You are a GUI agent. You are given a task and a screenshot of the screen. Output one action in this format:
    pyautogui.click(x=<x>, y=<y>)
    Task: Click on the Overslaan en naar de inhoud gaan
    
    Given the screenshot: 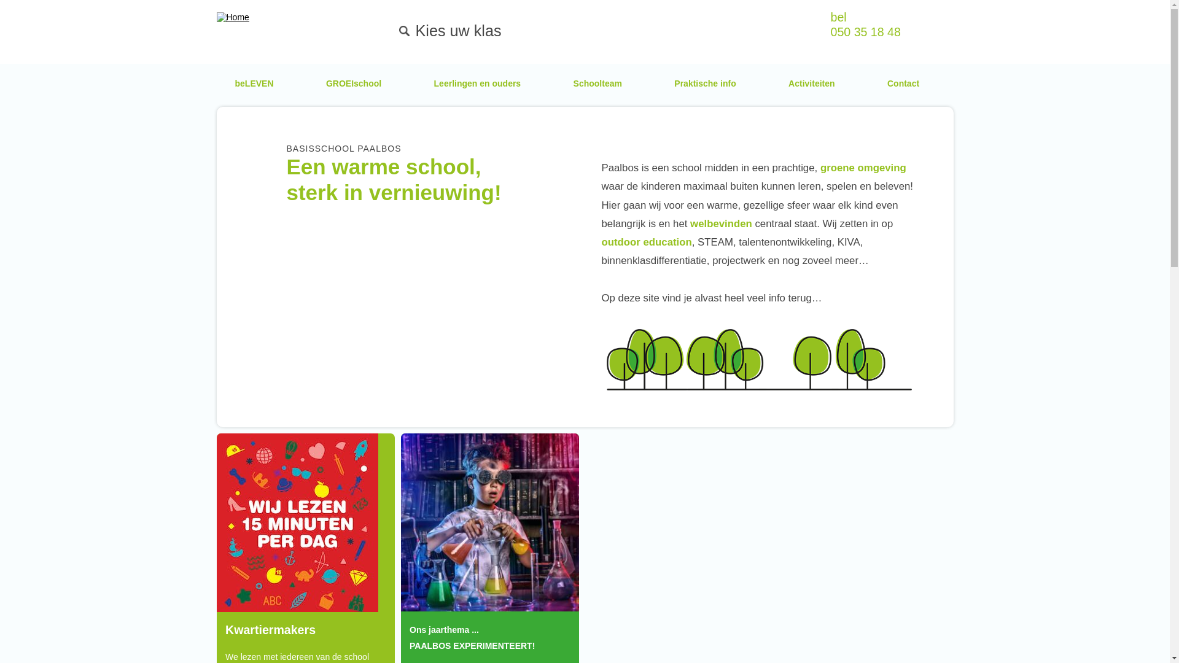 What is the action you would take?
    pyautogui.click(x=0, y=6)
    